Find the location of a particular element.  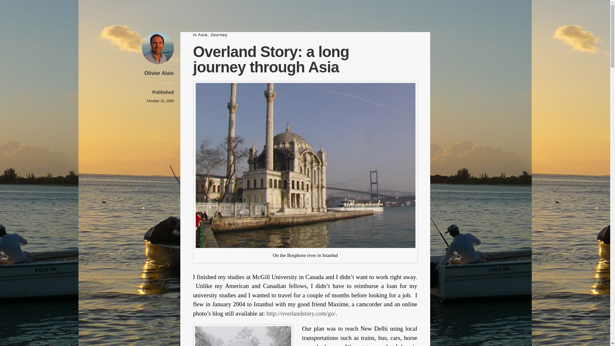

October 16, 2009 is located at coordinates (160, 101).